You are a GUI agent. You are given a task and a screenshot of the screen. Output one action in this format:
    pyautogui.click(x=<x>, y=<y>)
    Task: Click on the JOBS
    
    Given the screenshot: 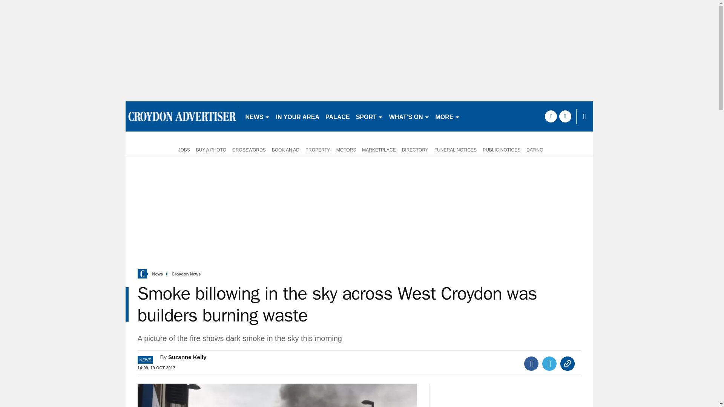 What is the action you would take?
    pyautogui.click(x=182, y=149)
    